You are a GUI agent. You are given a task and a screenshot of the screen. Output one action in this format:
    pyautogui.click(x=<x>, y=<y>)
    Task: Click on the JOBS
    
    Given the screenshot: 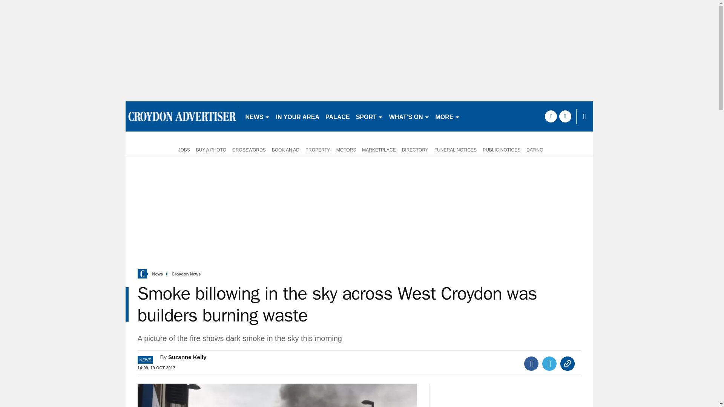 What is the action you would take?
    pyautogui.click(x=182, y=149)
    